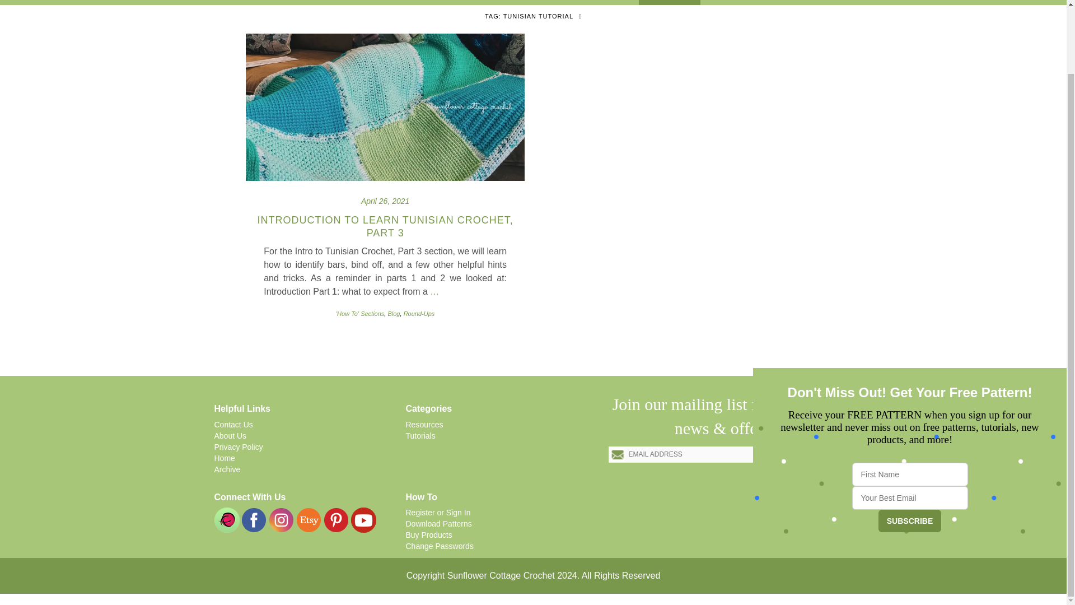 The height and width of the screenshot is (605, 1075). I want to click on Shop, so click(727, 2).